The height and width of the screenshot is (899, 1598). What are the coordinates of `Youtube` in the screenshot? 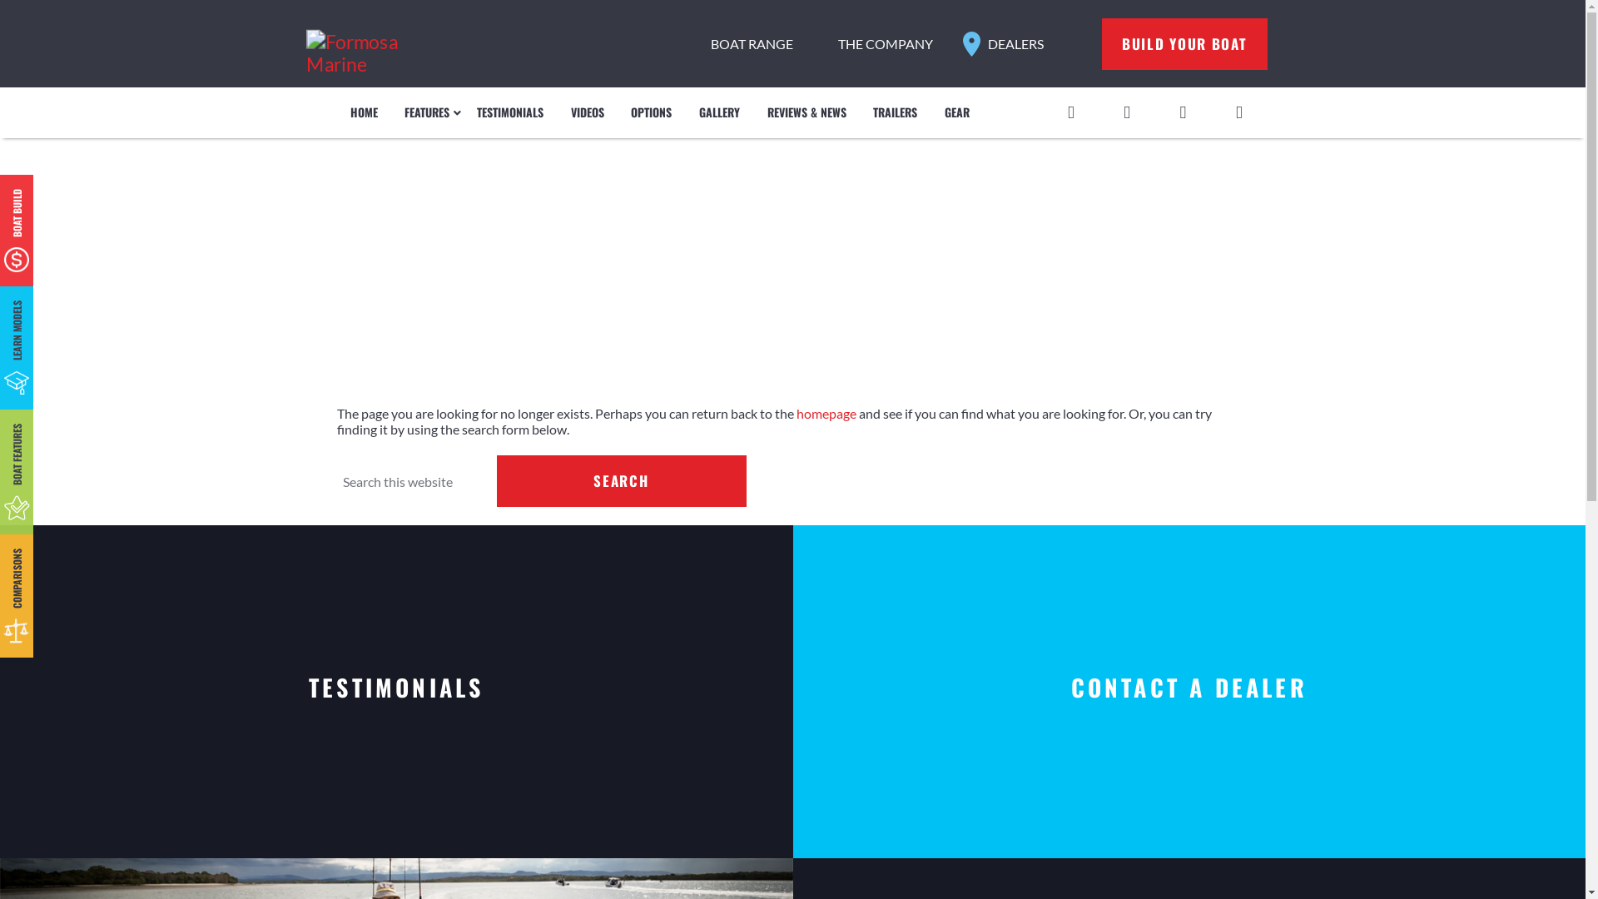 It's located at (1184, 110).